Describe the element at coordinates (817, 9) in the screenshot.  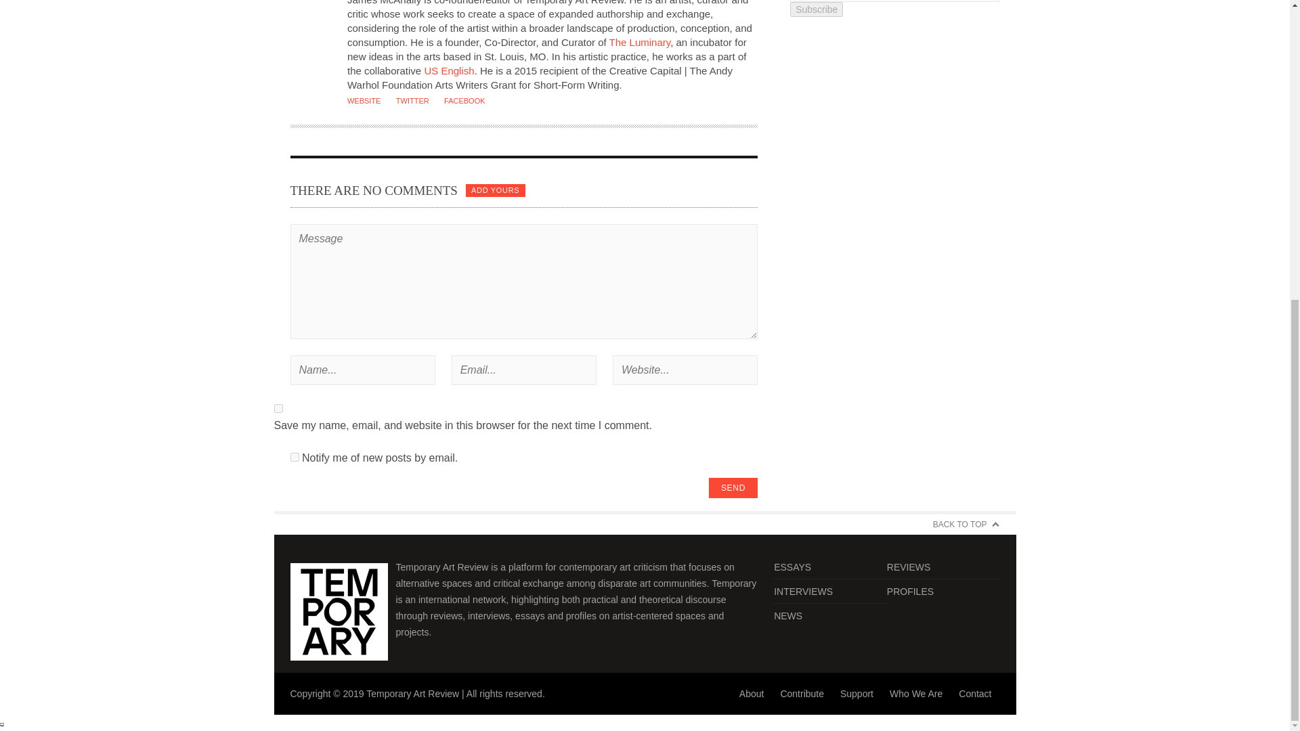
I see `Subscribe` at that location.